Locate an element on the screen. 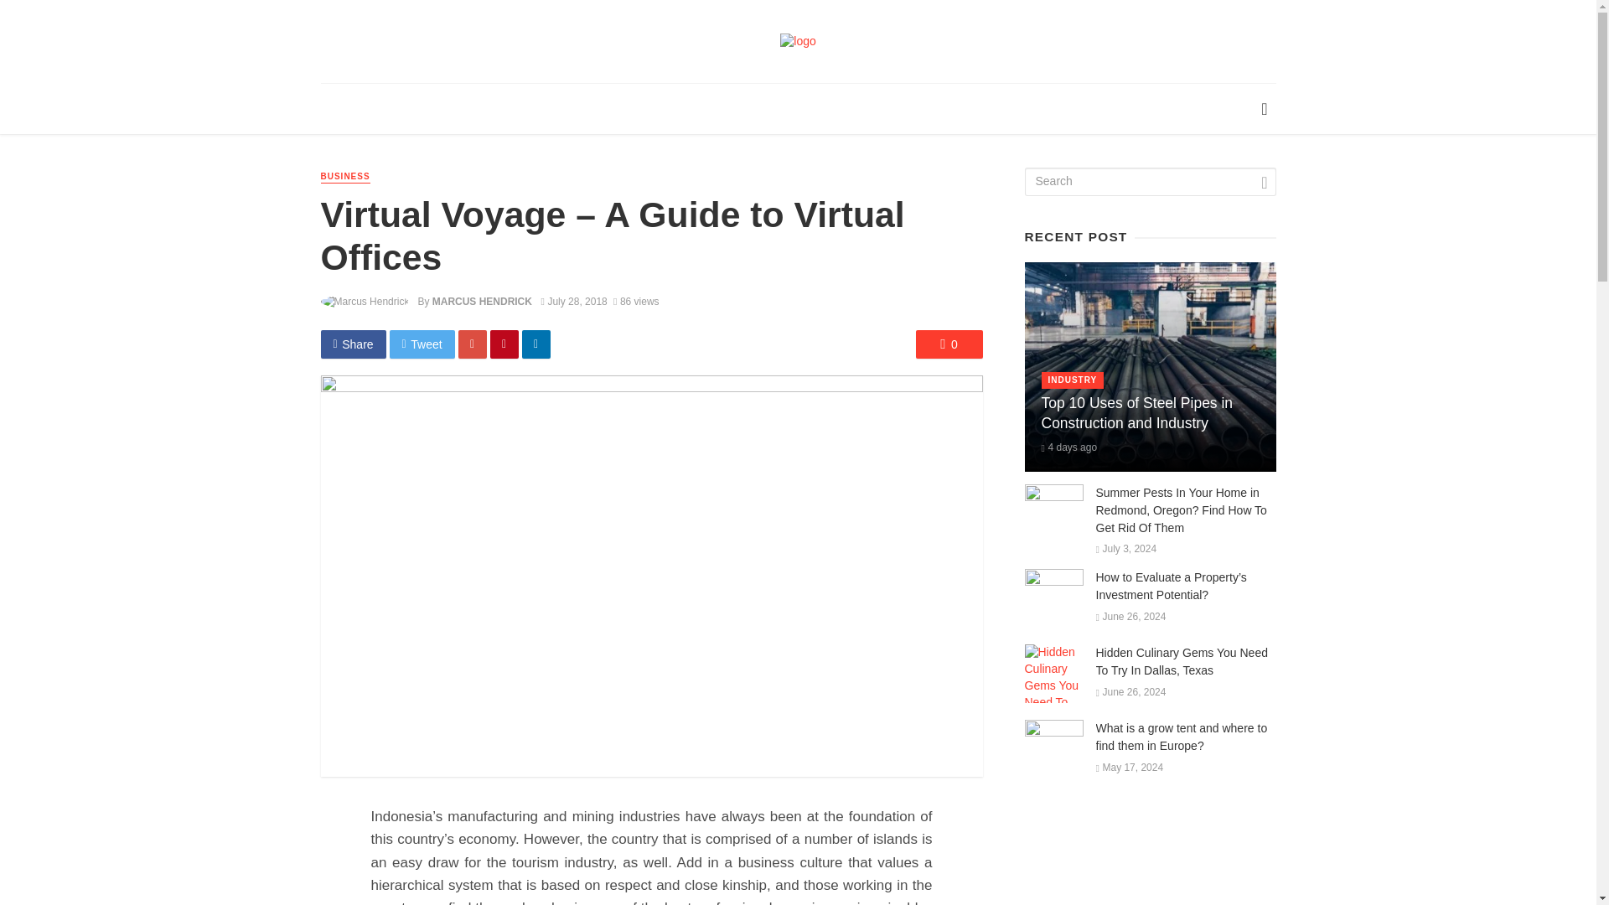  MARCUS HENDRICK is located at coordinates (483, 302).